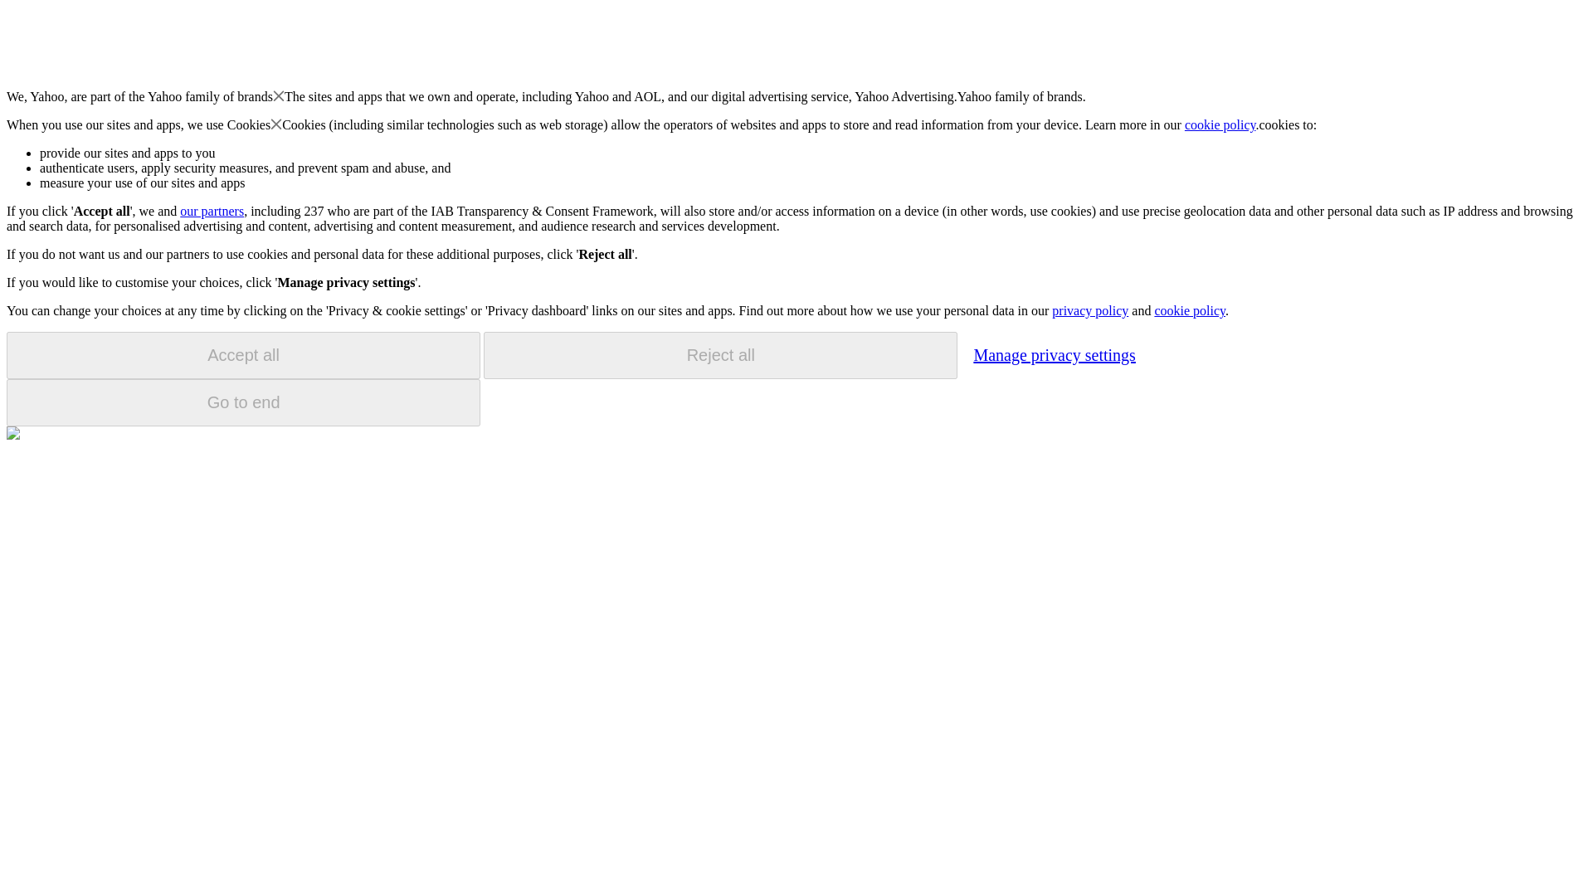 The image size is (1593, 896). What do you see at coordinates (243, 355) in the screenshot?
I see `Accept all` at bounding box center [243, 355].